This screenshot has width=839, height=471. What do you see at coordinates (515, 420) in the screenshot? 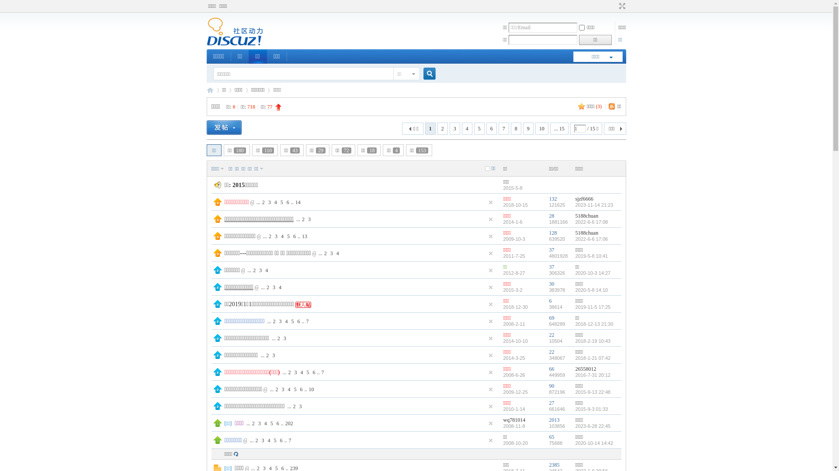
I see `wq781014` at bounding box center [515, 420].